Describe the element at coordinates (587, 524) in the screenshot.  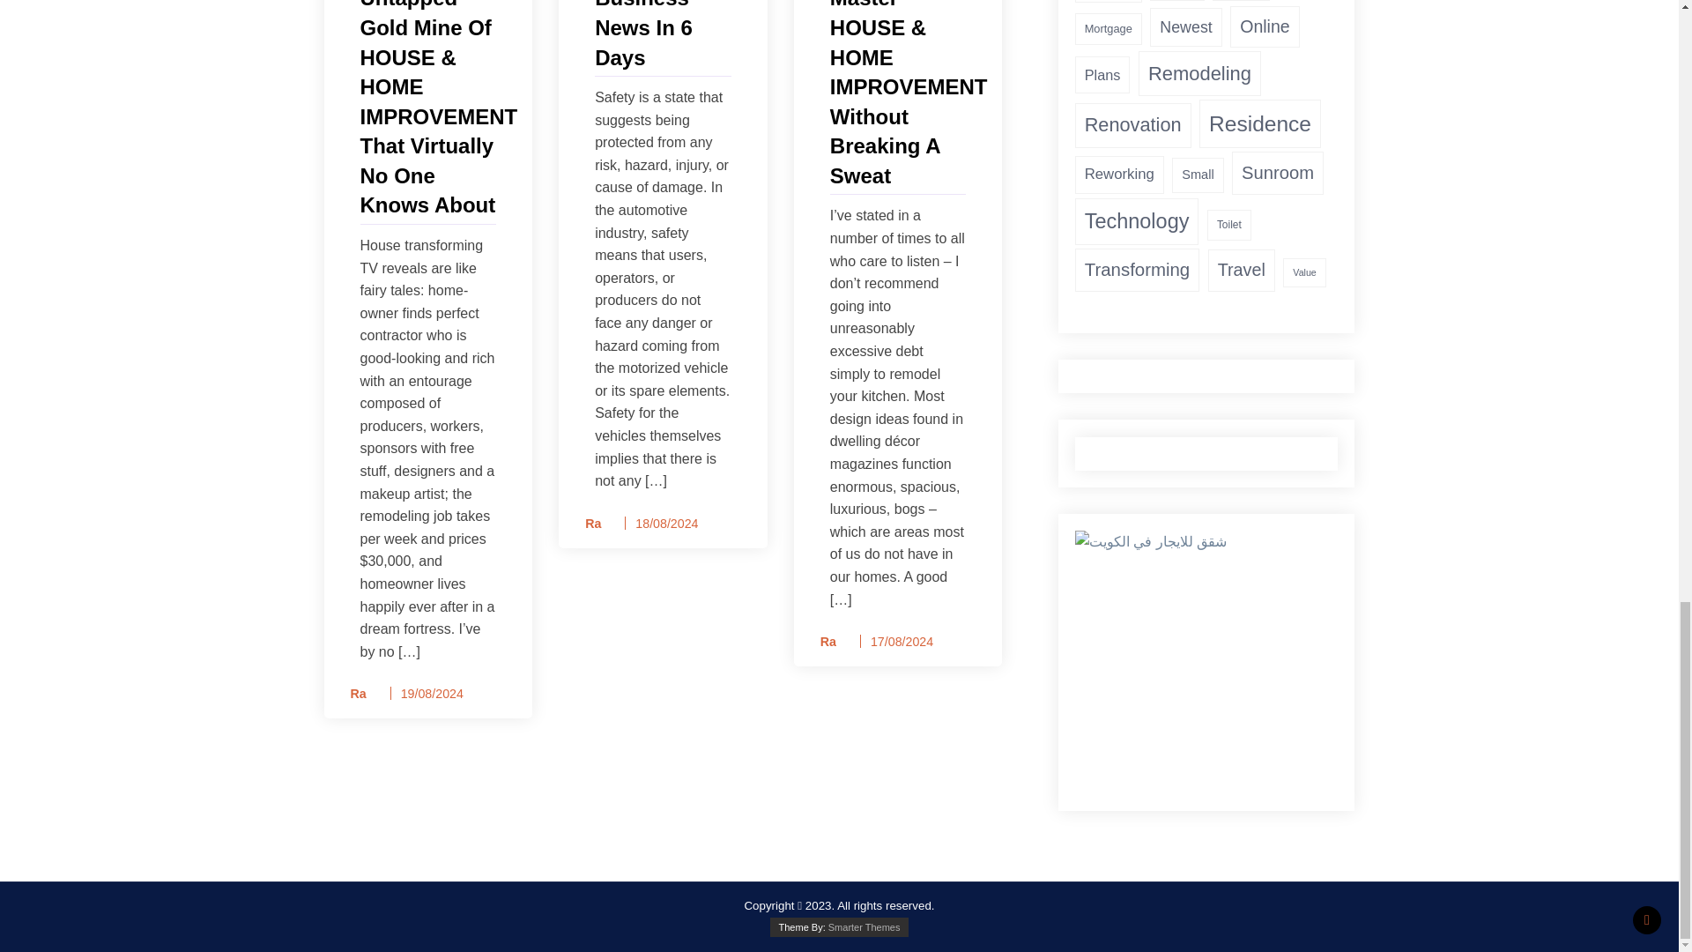
I see `Ra` at that location.